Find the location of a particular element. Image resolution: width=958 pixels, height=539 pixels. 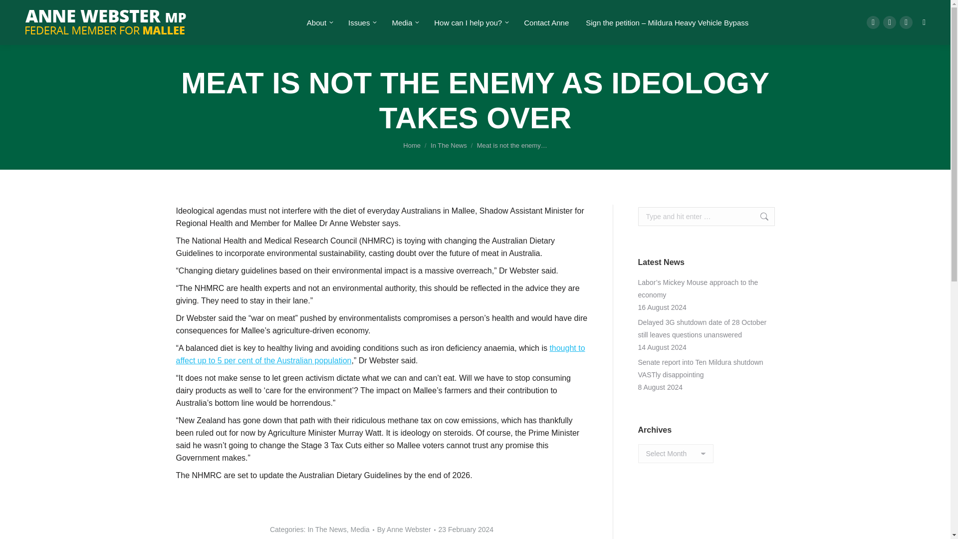

Home is located at coordinates (412, 146).